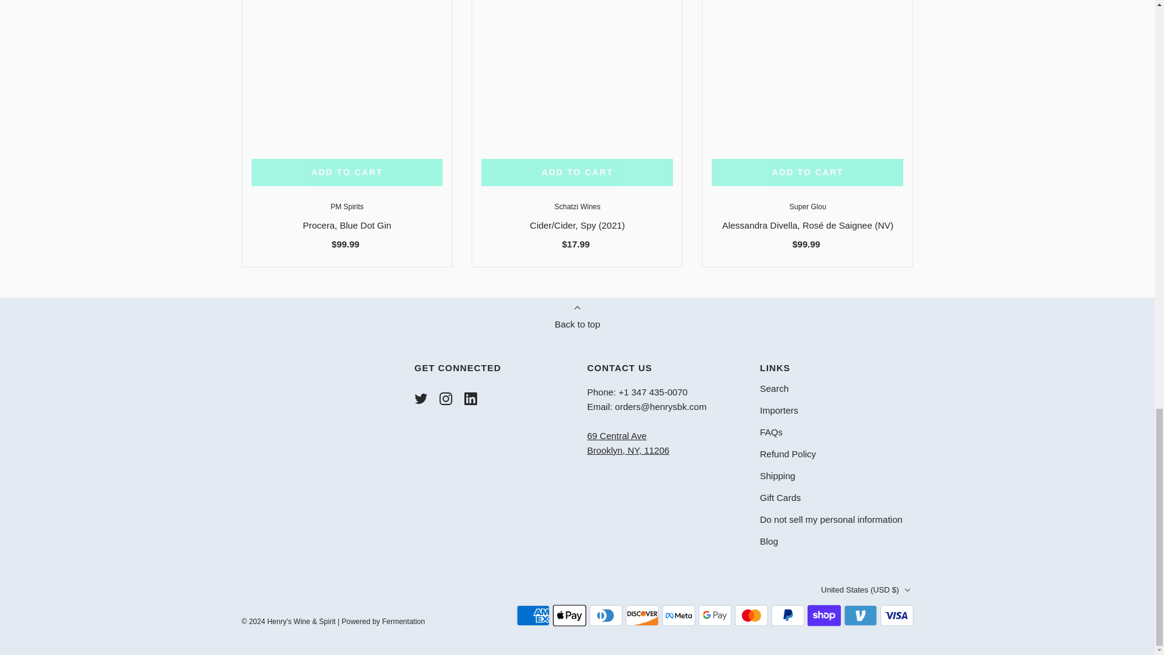 This screenshot has width=1164, height=655. Describe the element at coordinates (628, 443) in the screenshot. I see `Henry's Wine Store Brooklyn` at that location.